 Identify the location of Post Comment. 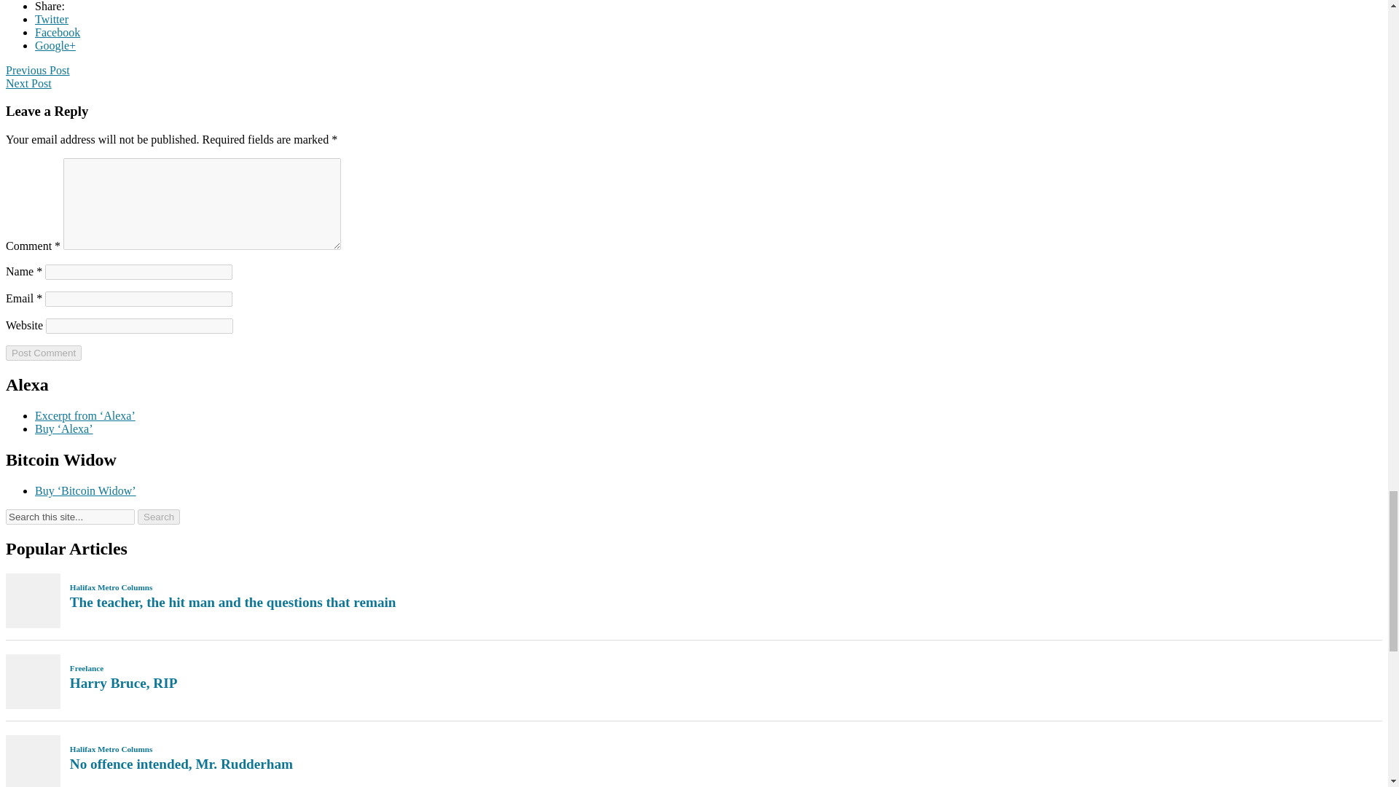
(43, 353).